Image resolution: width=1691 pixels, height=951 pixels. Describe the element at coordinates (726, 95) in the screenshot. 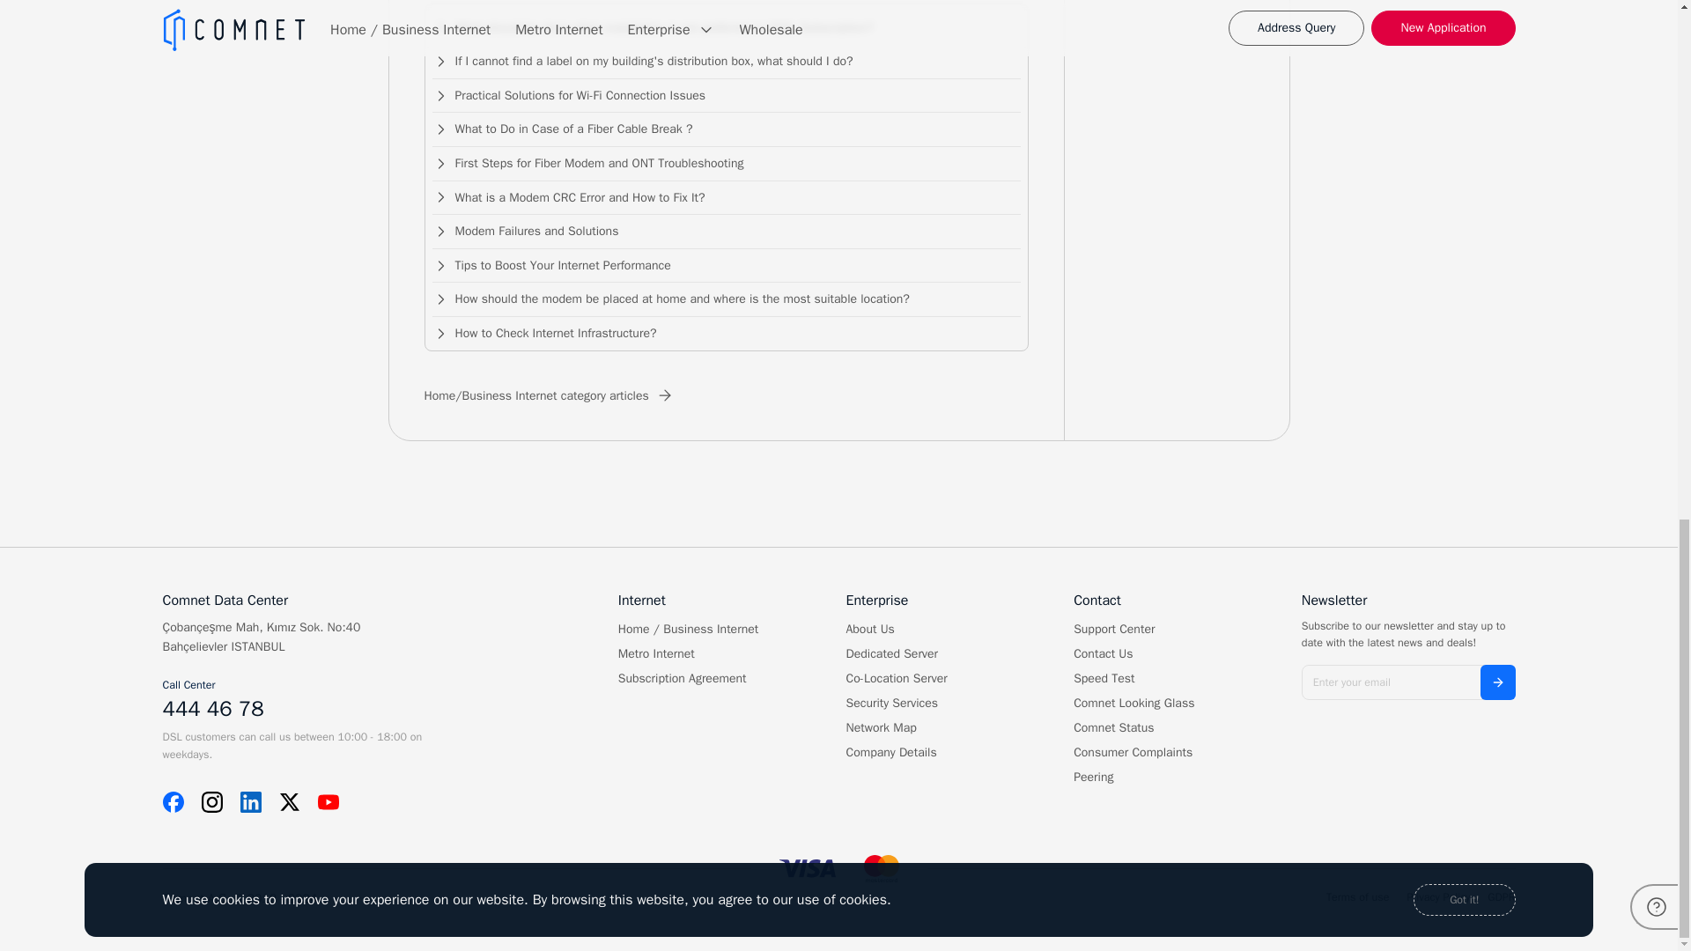

I see `Practical Solutions for Wi-Fi Connection Issues` at that location.